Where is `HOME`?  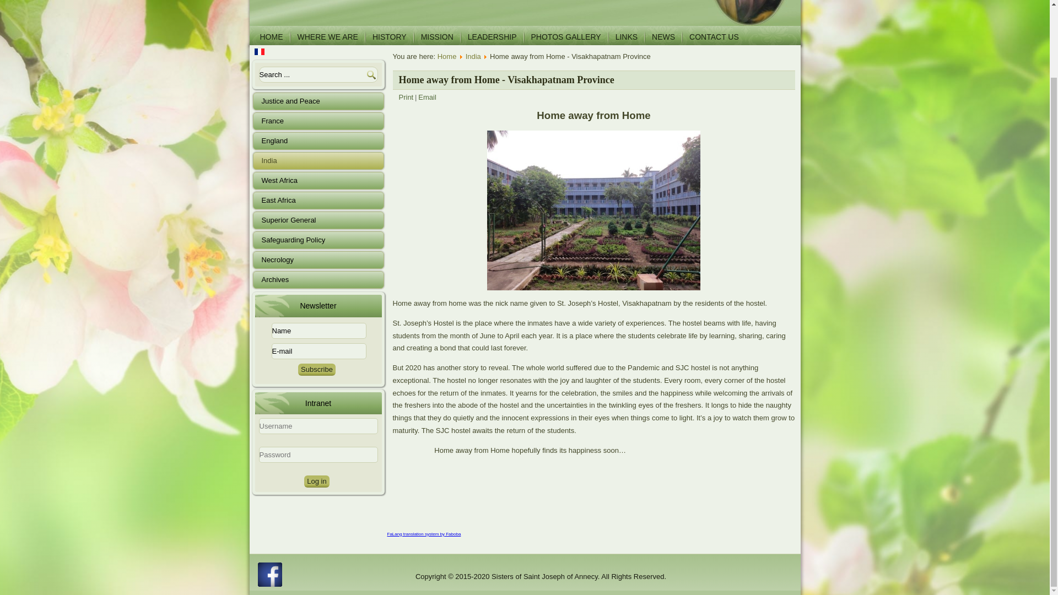
HOME is located at coordinates (272, 37).